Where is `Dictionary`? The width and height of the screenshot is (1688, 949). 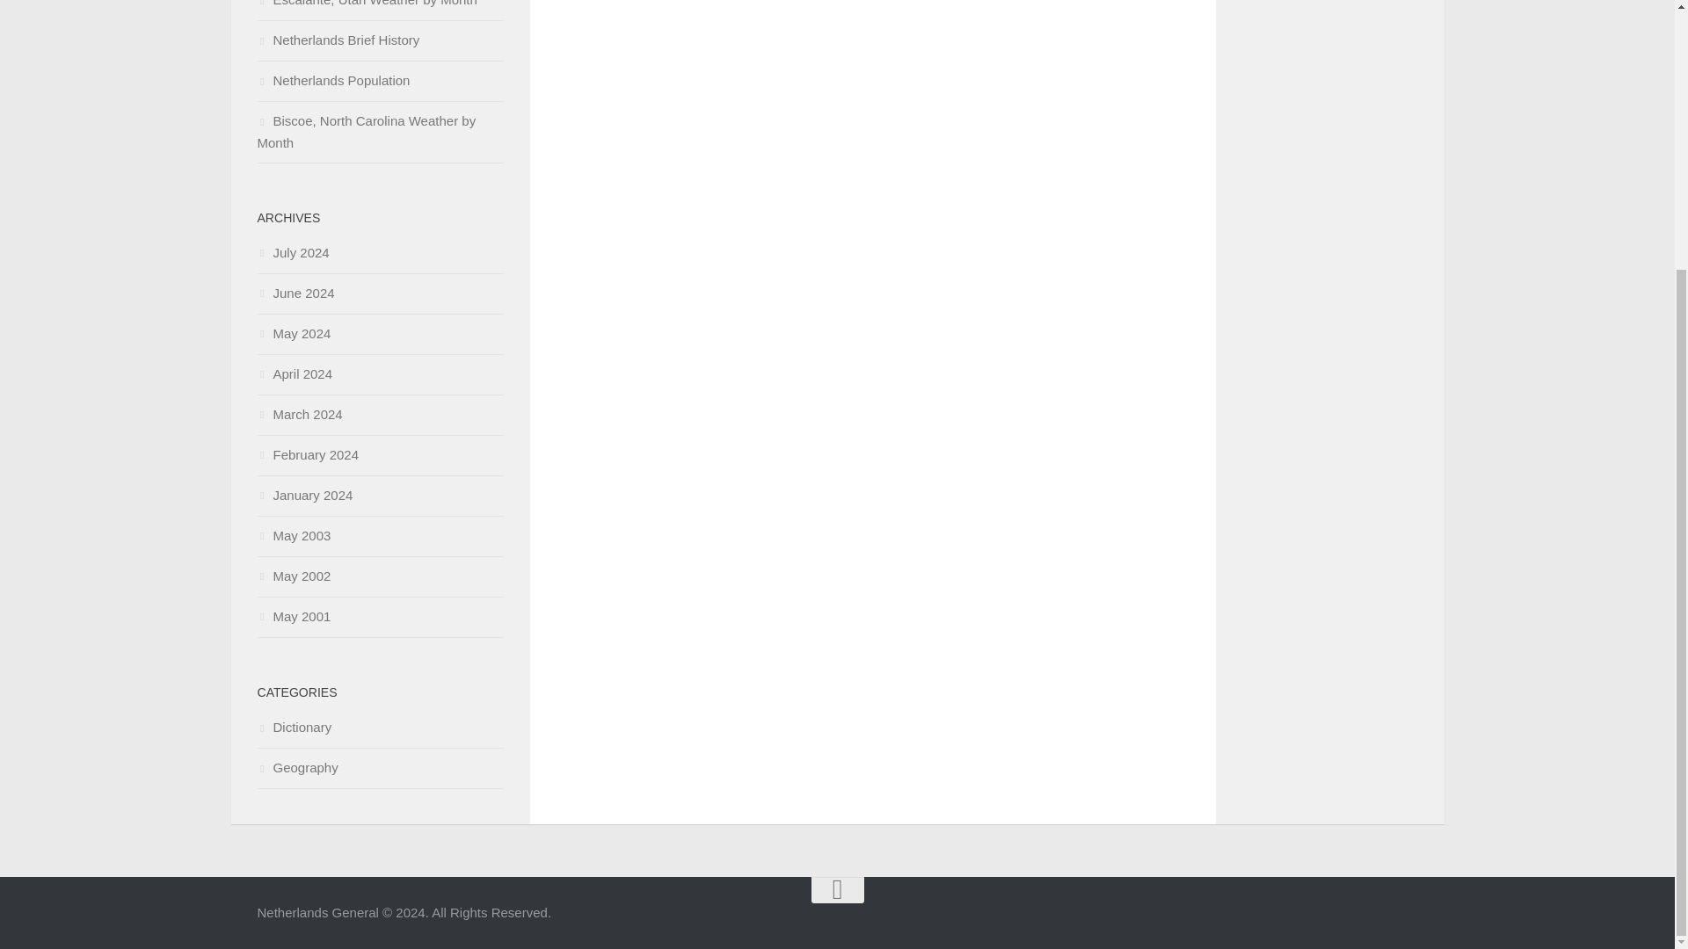 Dictionary is located at coordinates (294, 726).